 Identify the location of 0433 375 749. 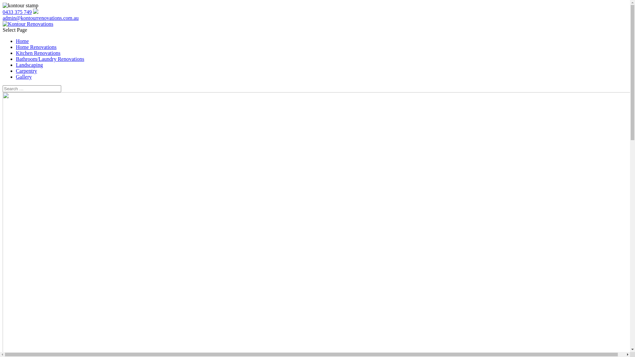
(17, 12).